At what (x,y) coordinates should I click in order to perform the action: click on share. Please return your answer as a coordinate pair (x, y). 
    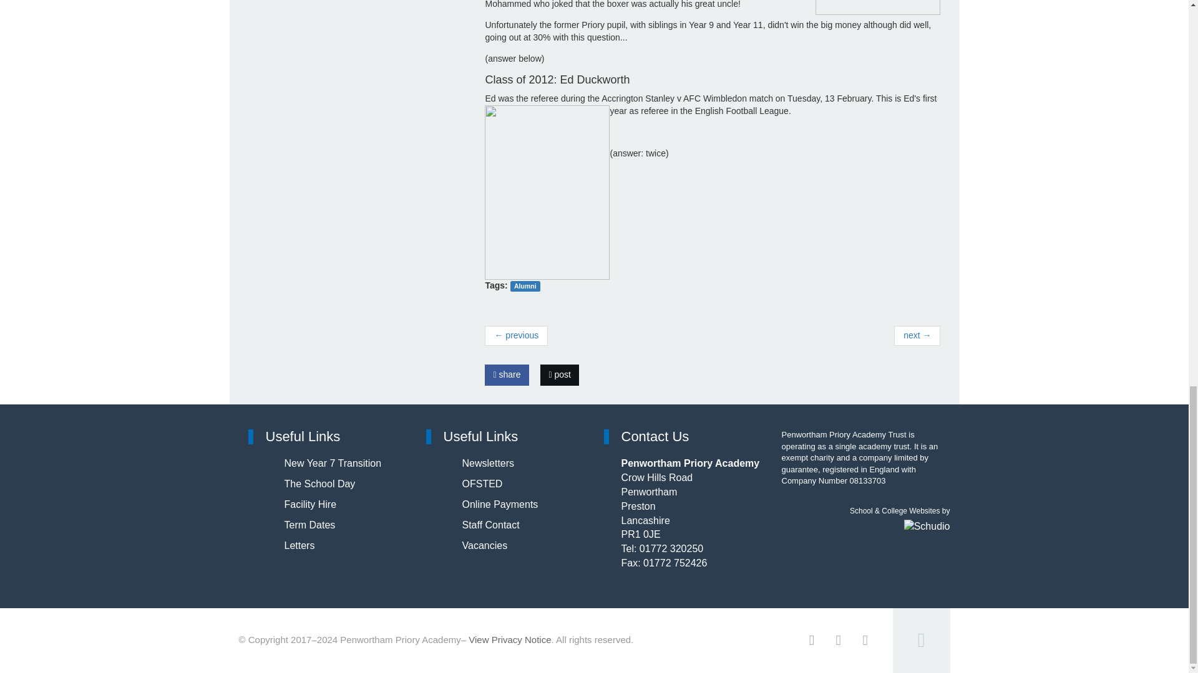
    Looking at the image, I should click on (507, 375).